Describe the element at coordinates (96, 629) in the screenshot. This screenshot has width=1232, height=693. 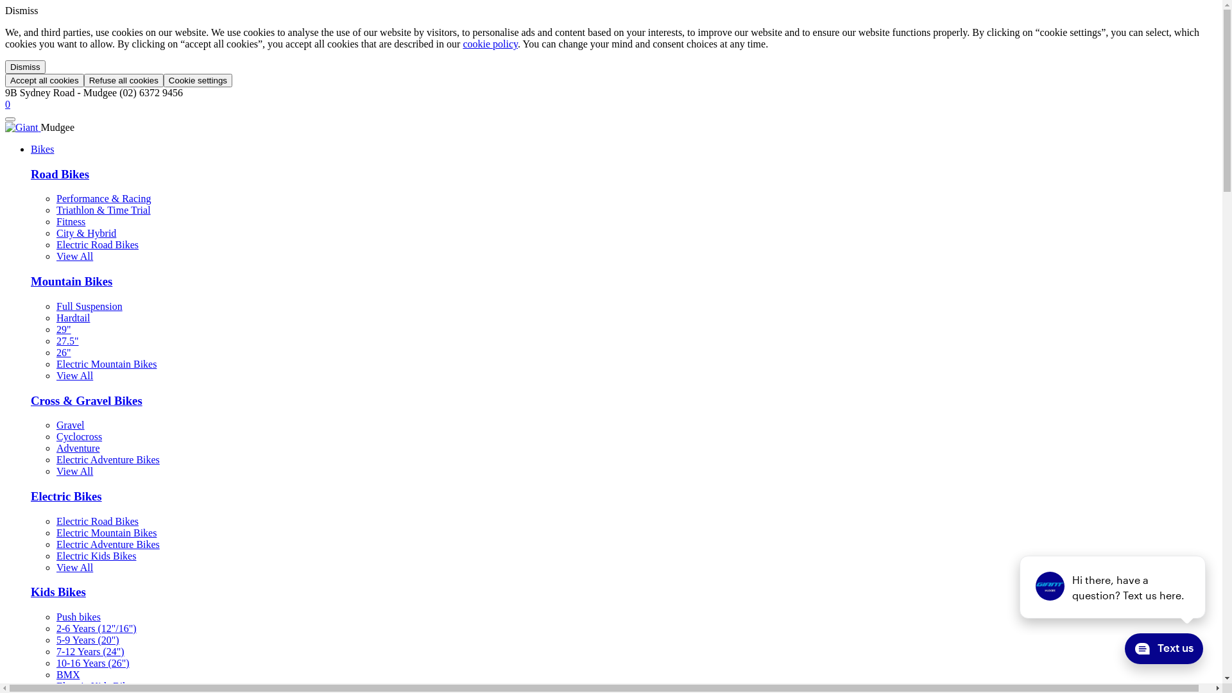
I see `2-6 Years (12"/16")` at that location.